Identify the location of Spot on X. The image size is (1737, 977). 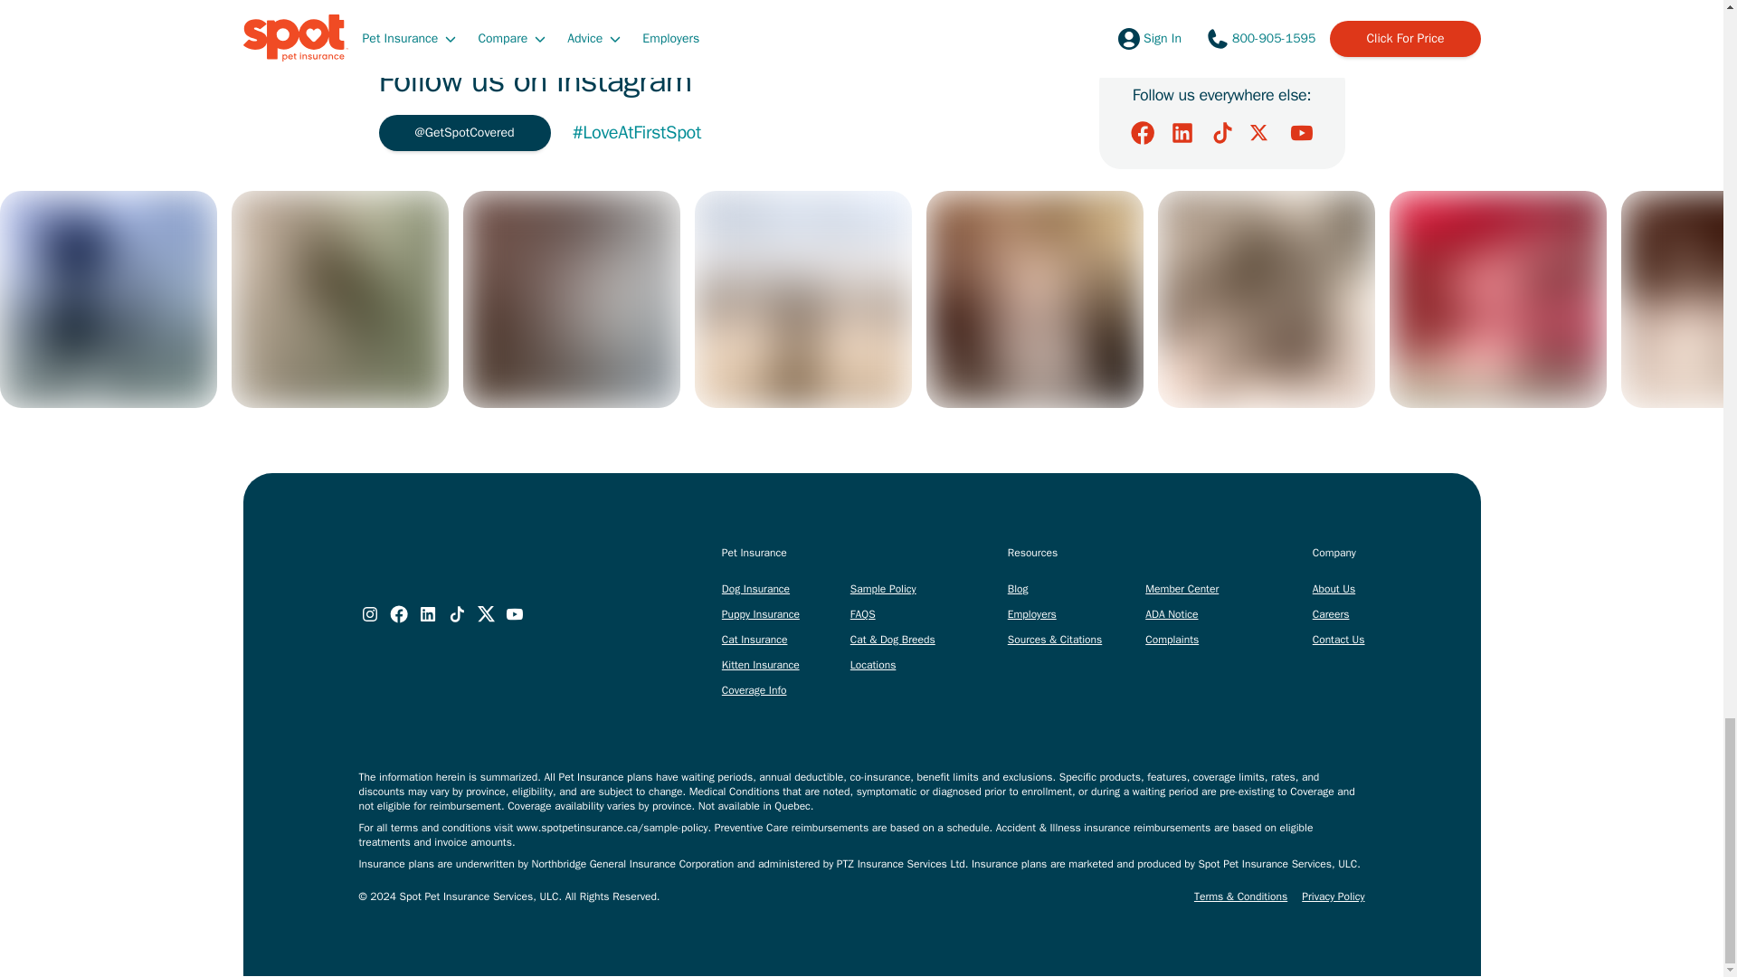
(1261, 132).